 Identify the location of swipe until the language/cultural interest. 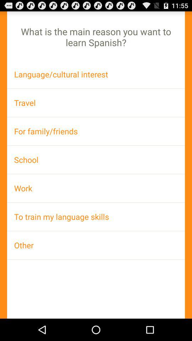
(96, 74).